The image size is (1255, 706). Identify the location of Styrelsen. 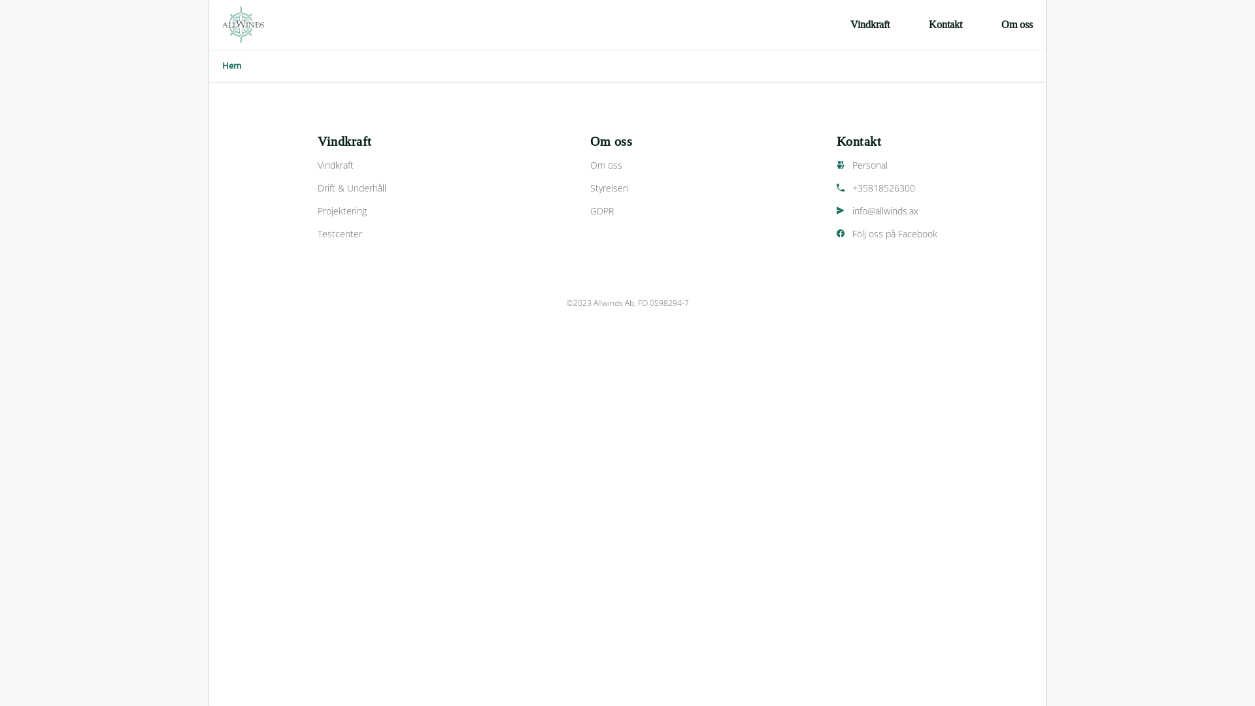
(611, 188).